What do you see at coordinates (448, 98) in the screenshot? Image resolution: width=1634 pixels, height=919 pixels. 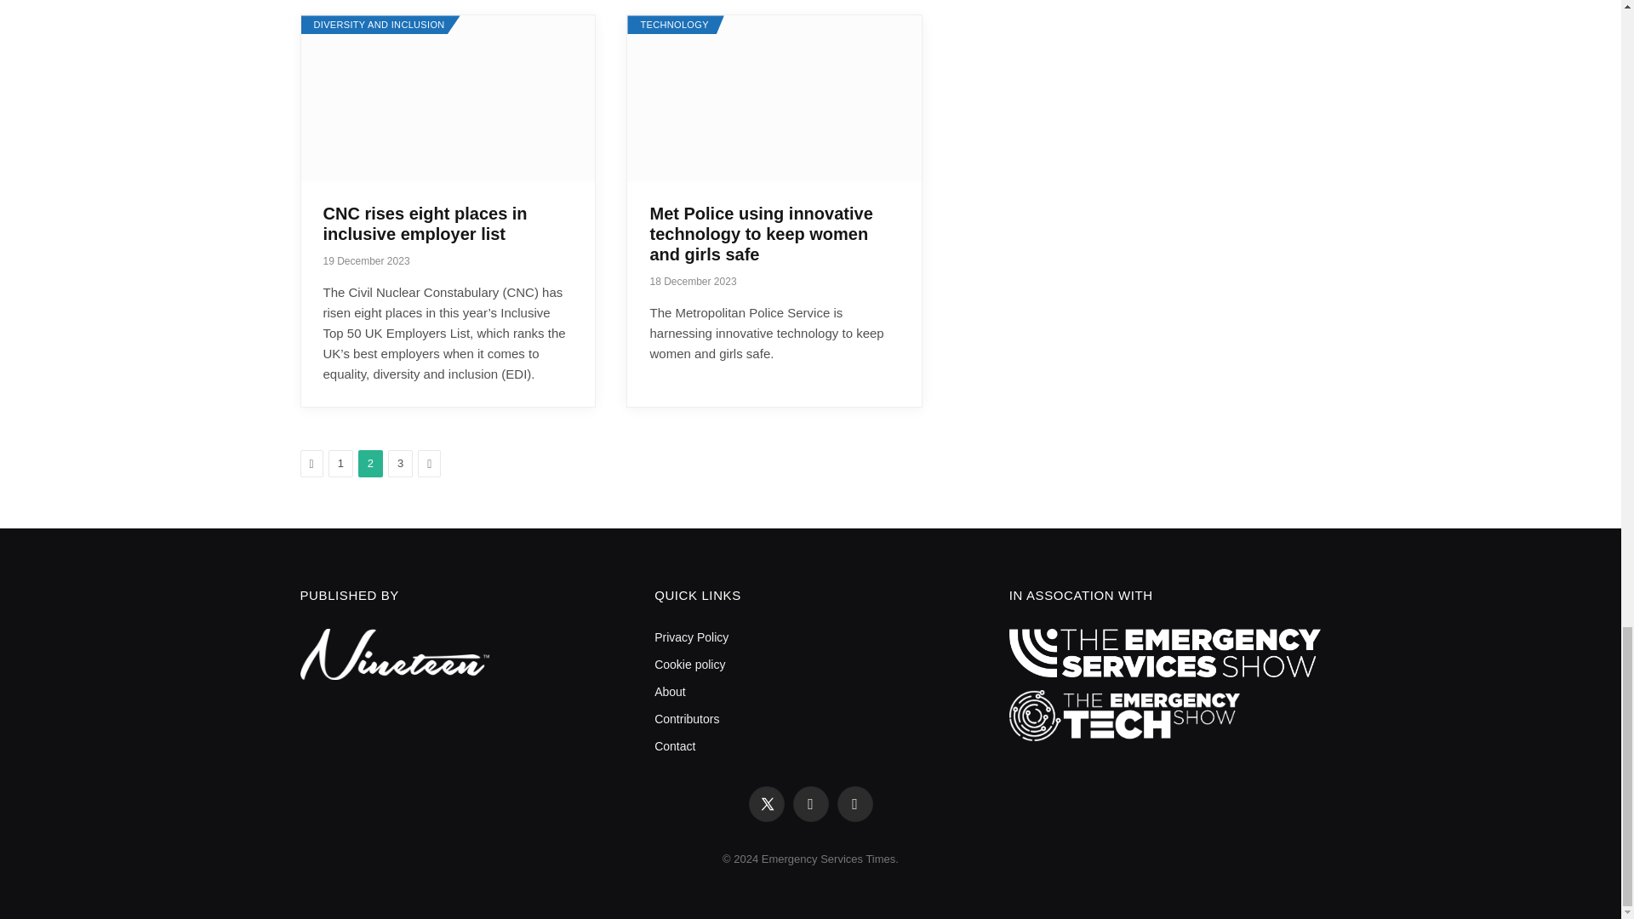 I see `CNC rises eight places in inclusive employer list` at bounding box center [448, 98].